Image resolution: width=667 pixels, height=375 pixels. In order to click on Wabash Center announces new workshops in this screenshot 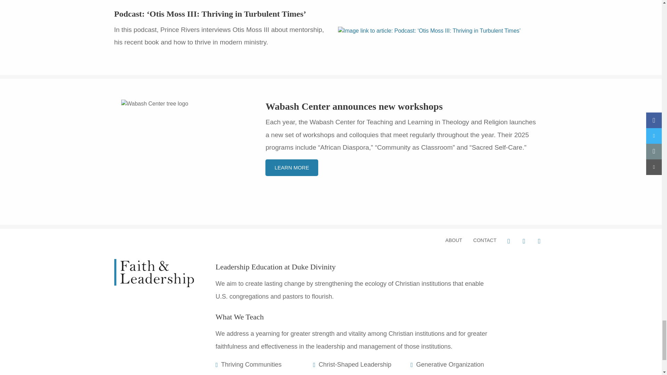, I will do `click(354, 106)`.